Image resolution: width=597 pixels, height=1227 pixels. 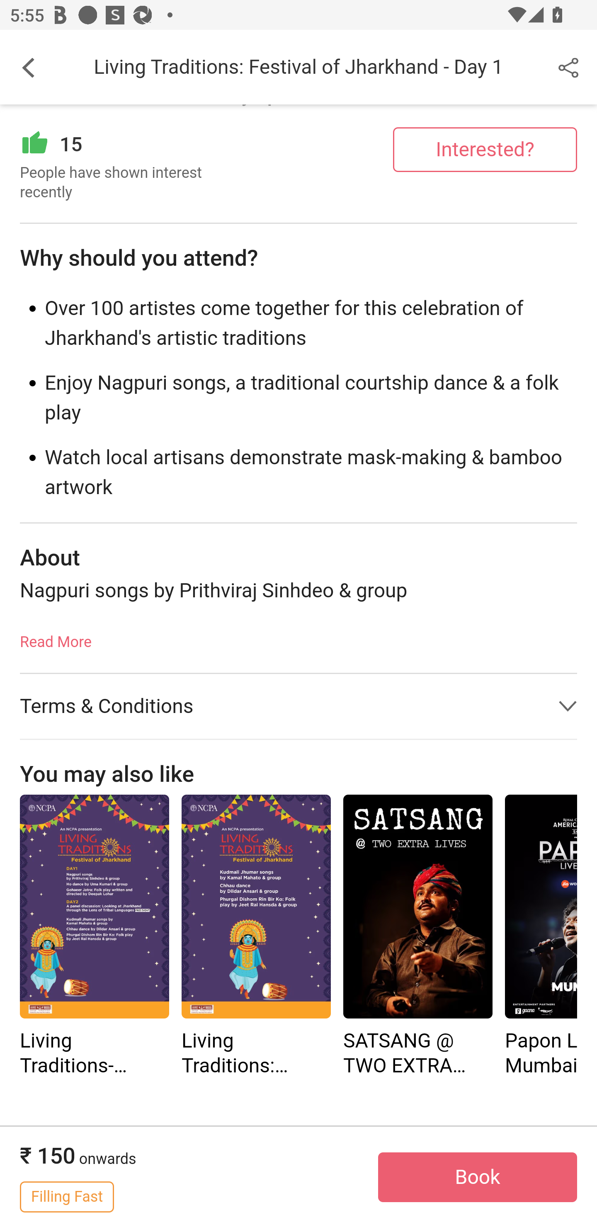 What do you see at coordinates (94, 937) in the screenshot?
I see `Living Traditions- Festival of Jharkhand` at bounding box center [94, 937].